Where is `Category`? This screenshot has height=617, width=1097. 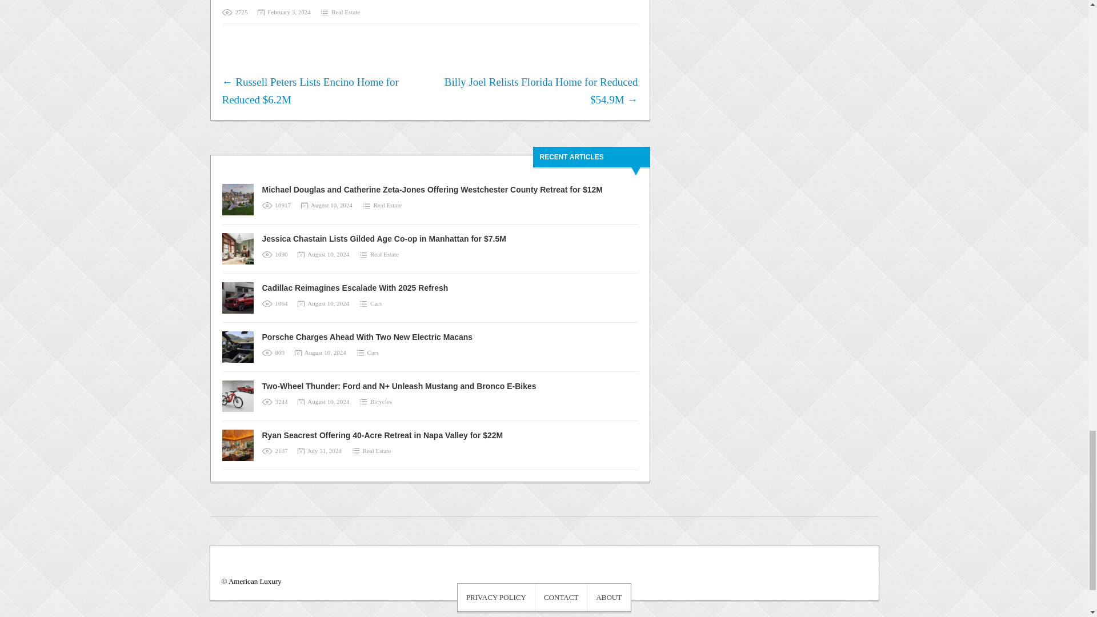 Category is located at coordinates (383, 205).